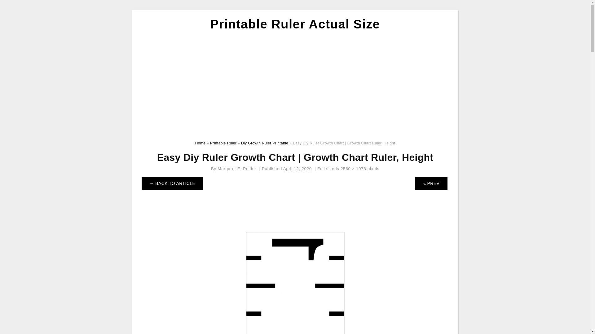 Image resolution: width=595 pixels, height=334 pixels. What do you see at coordinates (200, 143) in the screenshot?
I see `Home` at bounding box center [200, 143].